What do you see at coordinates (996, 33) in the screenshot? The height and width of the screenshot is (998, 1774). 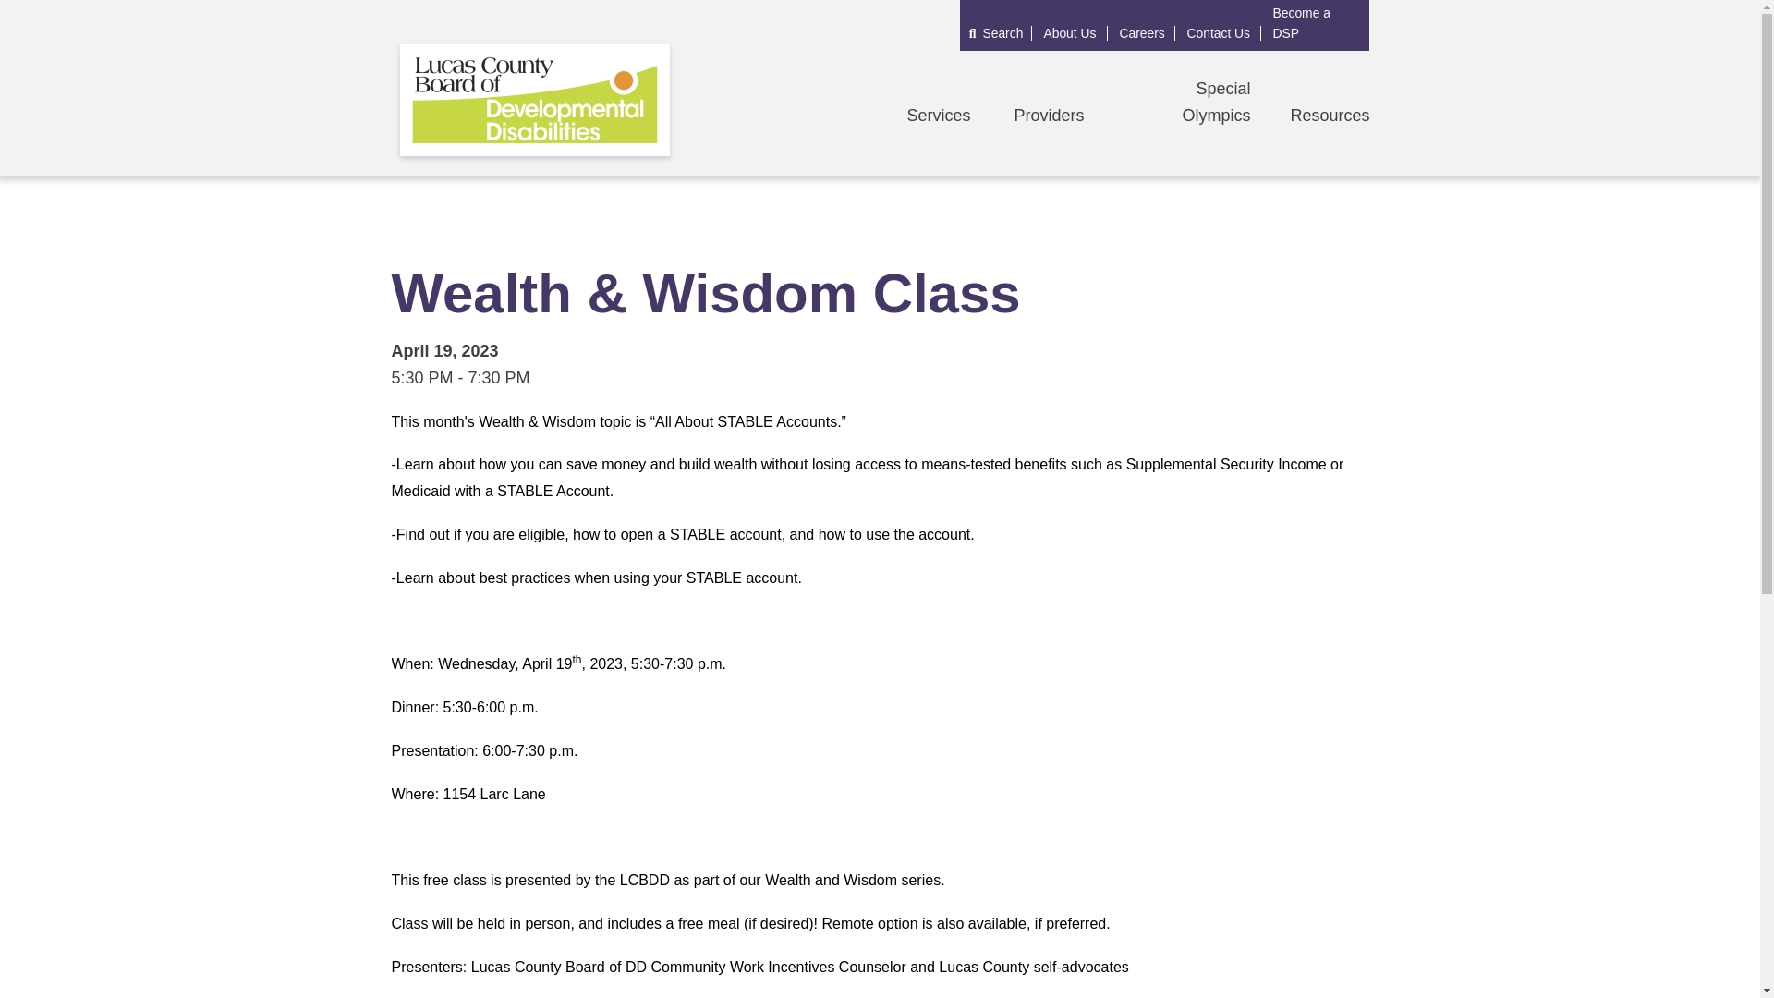 I see `Search` at bounding box center [996, 33].